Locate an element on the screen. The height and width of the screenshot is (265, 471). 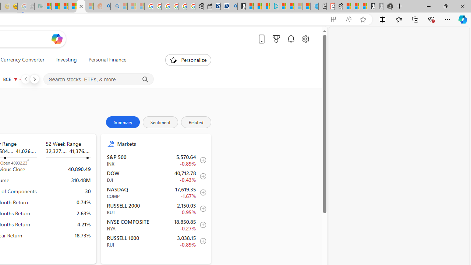
COMP NASDAQ decrease 17,619.35 -299.63 -1.67% itemundefined is located at coordinates (156, 192).